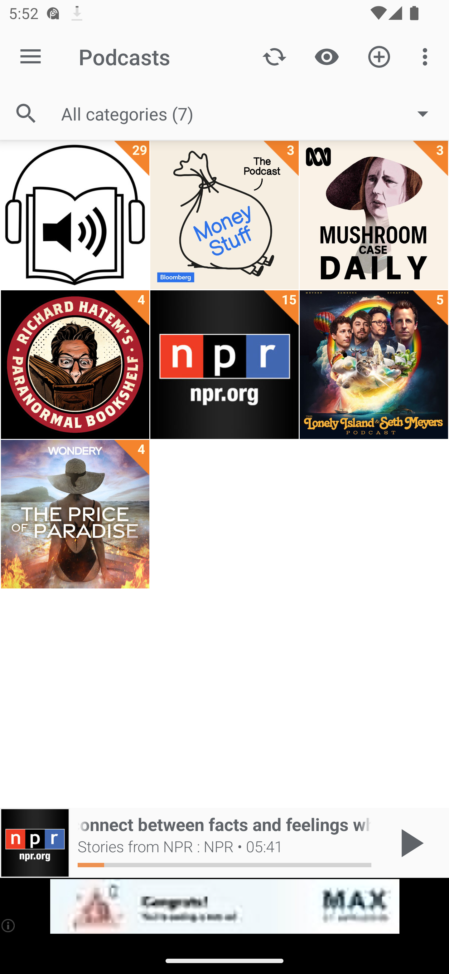  I want to click on The Price of Paradise 4, so click(75, 514).